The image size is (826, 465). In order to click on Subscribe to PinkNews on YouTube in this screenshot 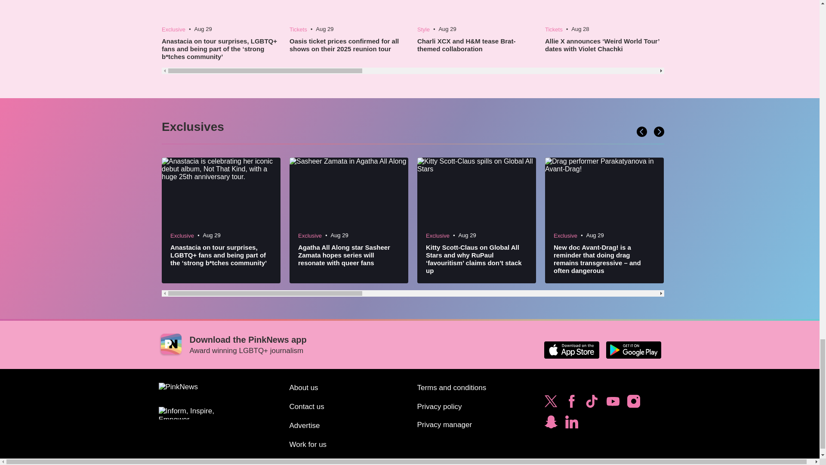, I will do `click(613, 403)`.